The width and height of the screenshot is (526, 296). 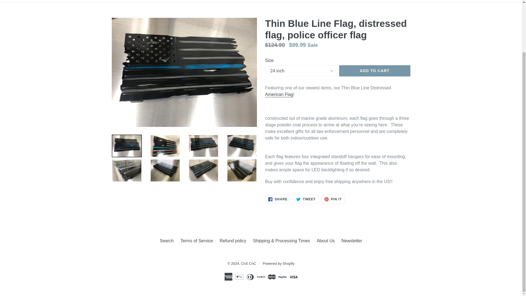 I want to click on ADD TO CART, so click(x=278, y=199).